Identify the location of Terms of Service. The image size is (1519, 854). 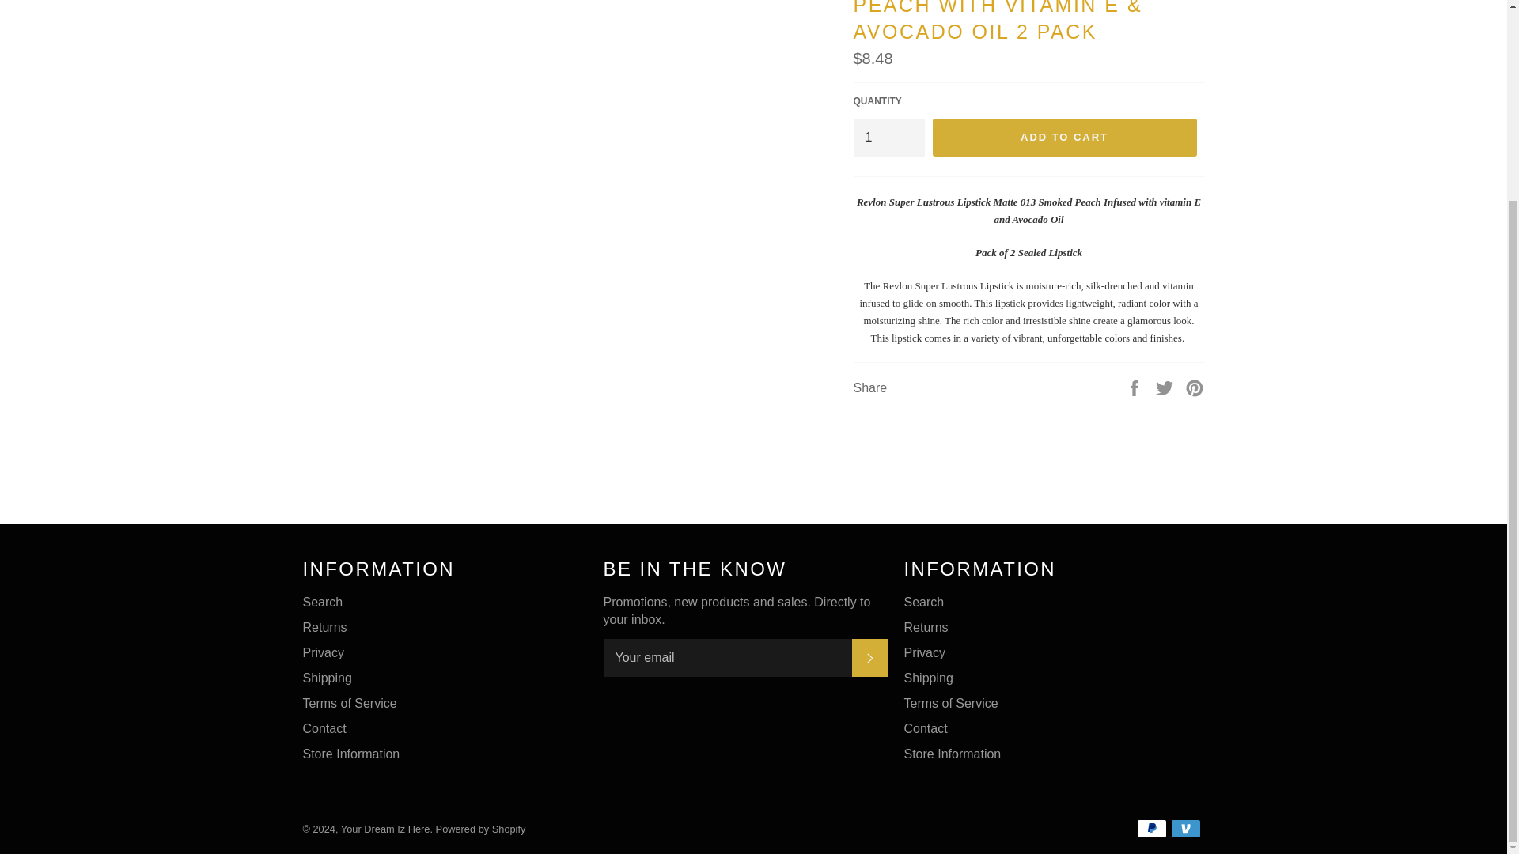
(350, 703).